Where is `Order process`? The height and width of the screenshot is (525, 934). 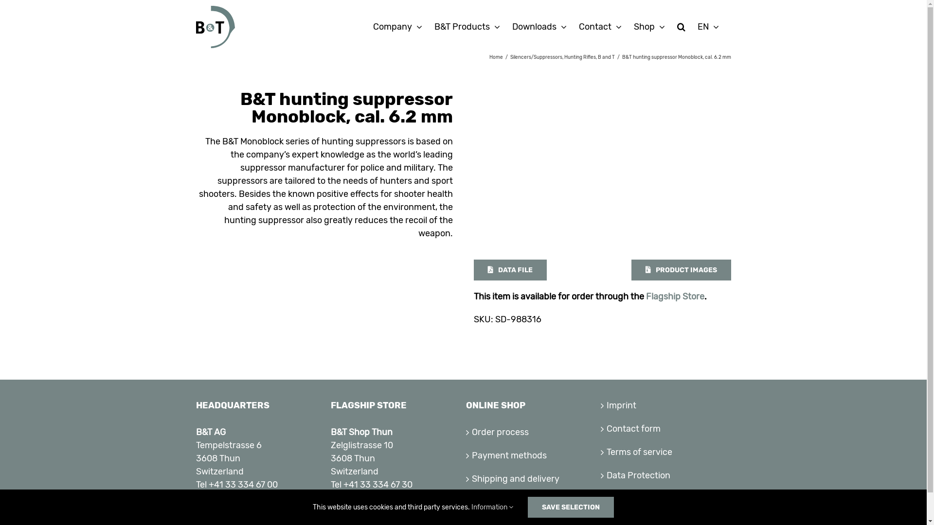 Order process is located at coordinates (532, 433).